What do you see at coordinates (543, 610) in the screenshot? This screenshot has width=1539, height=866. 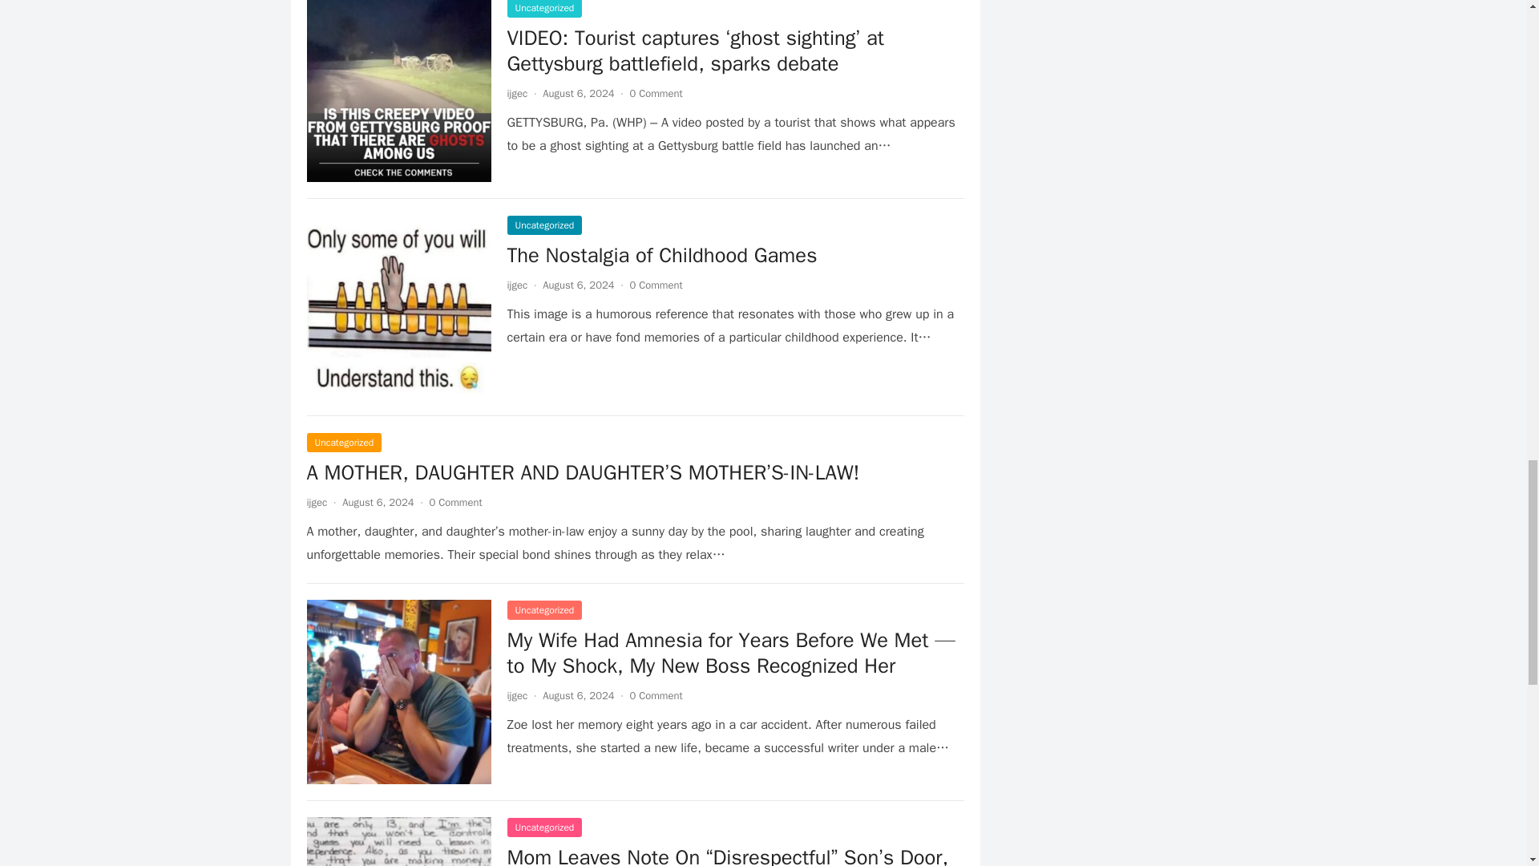 I see `Uncategorized` at bounding box center [543, 610].